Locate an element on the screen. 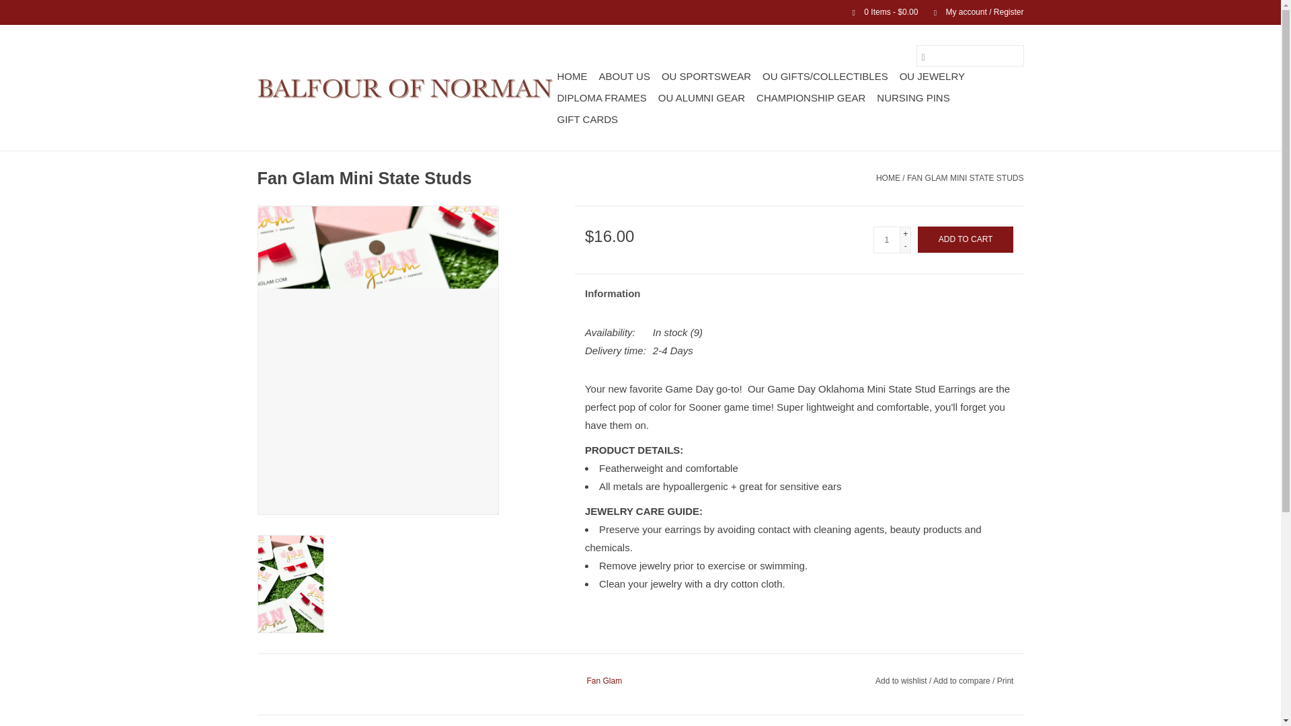  About Us is located at coordinates (623, 77).